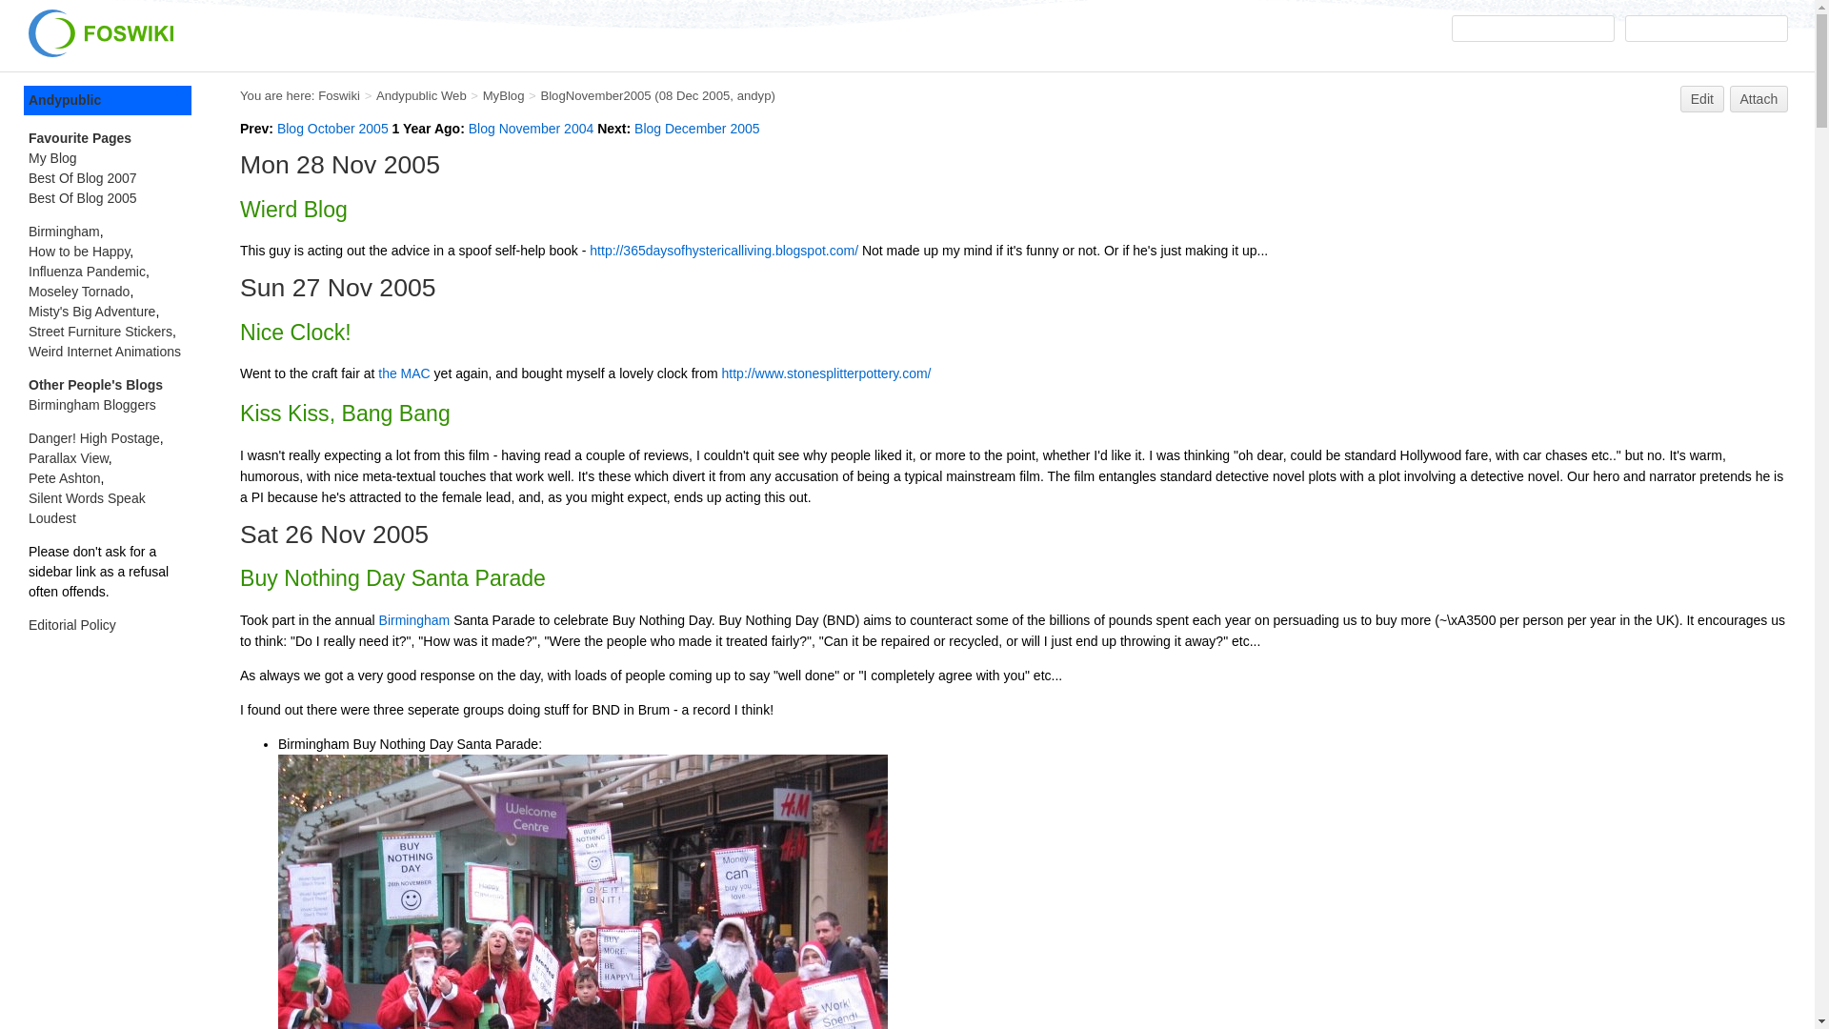 This screenshot has width=1829, height=1029. Describe the element at coordinates (404, 373) in the screenshot. I see `the MAC` at that location.